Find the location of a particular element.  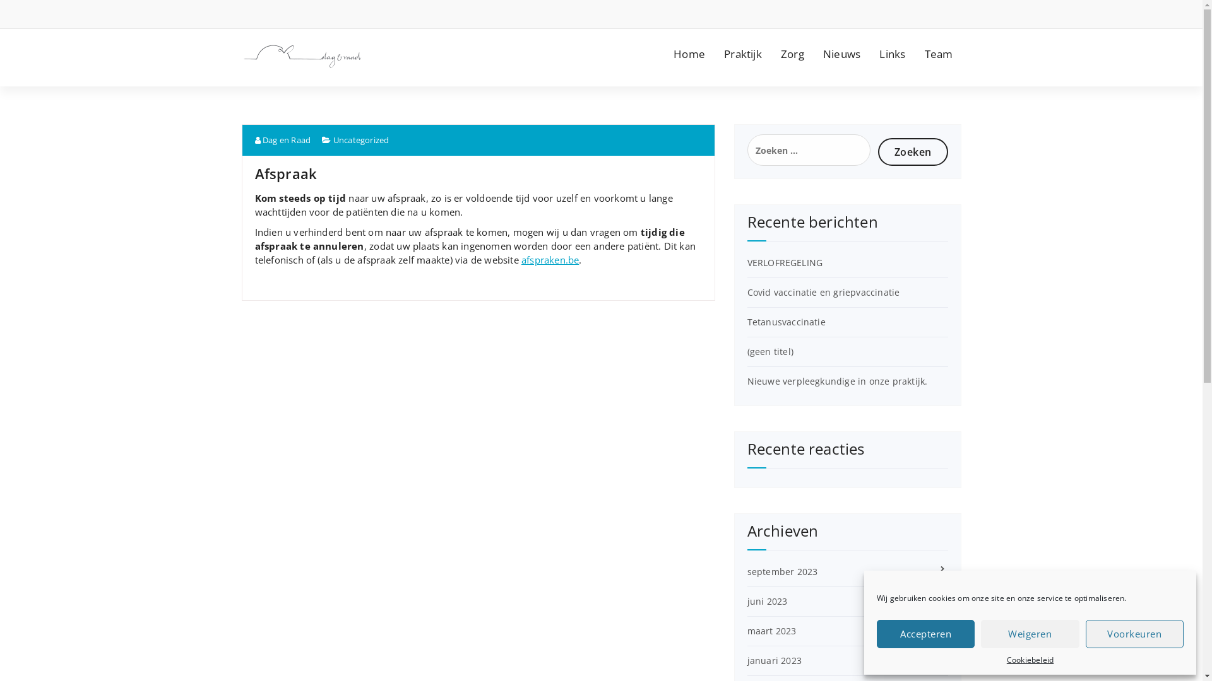

Team is located at coordinates (939, 54).